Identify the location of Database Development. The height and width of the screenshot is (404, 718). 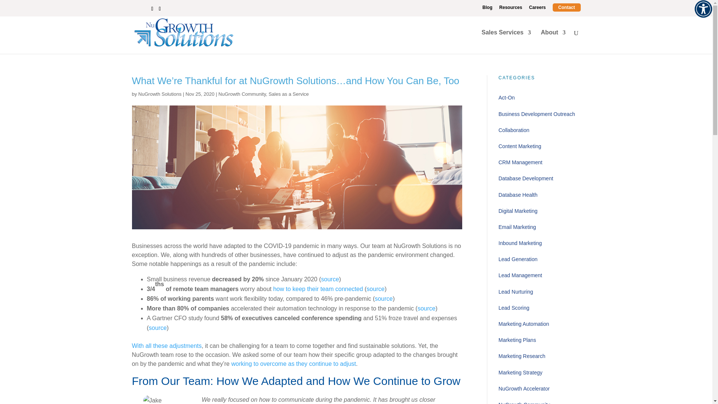
(539, 178).